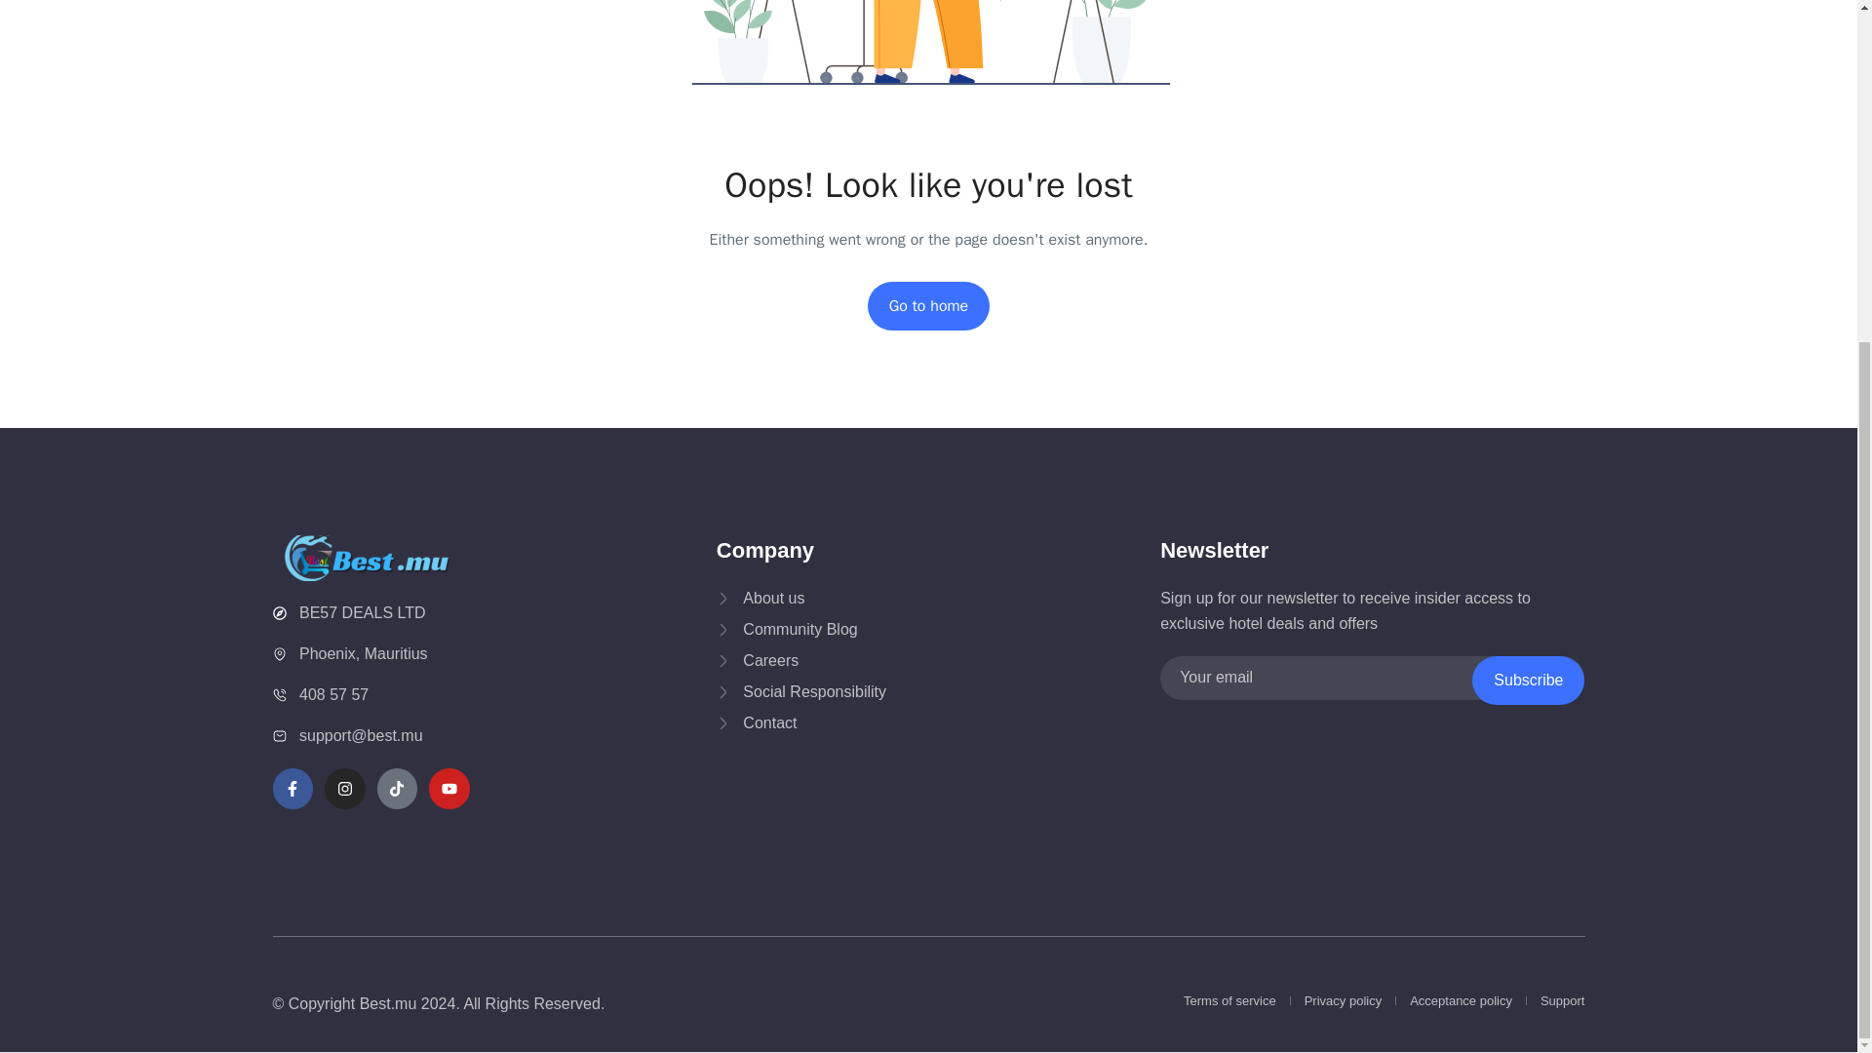 The image size is (1872, 1053). Describe the element at coordinates (1461, 1000) in the screenshot. I see `Acceptance policy` at that location.